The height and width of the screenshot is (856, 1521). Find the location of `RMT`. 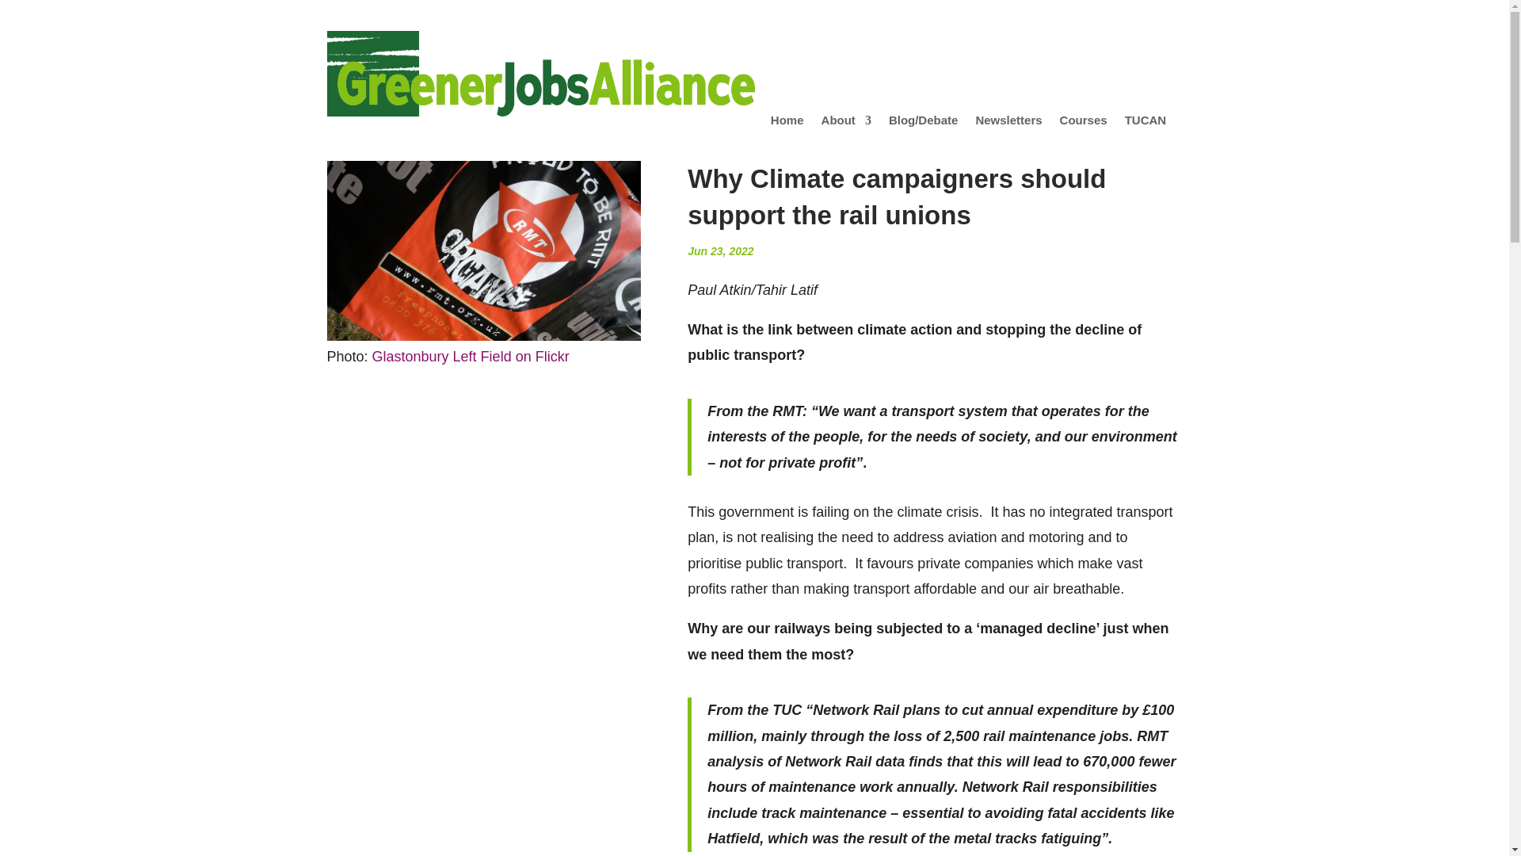

RMT is located at coordinates (483, 250).